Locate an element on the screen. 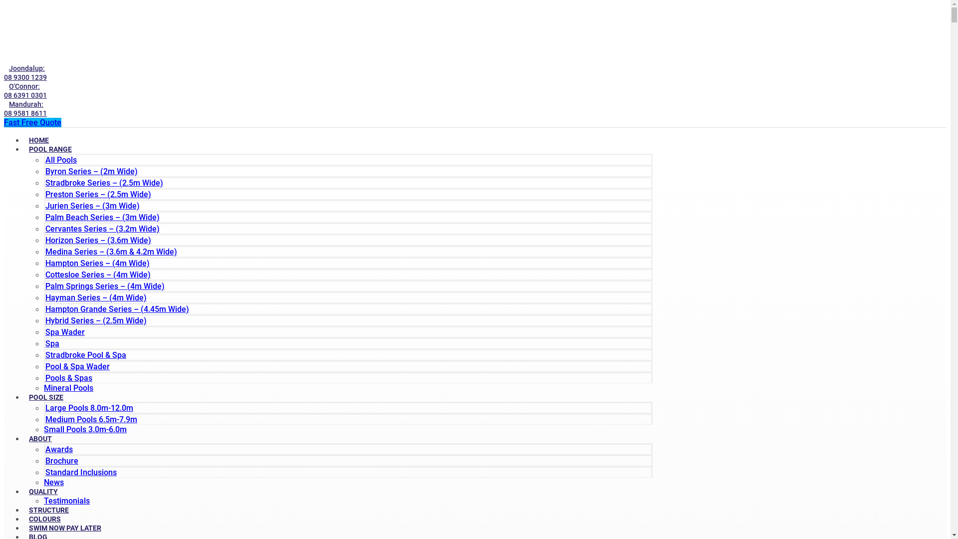 Image resolution: width=958 pixels, height=539 pixels. Spa is located at coordinates (52, 343).